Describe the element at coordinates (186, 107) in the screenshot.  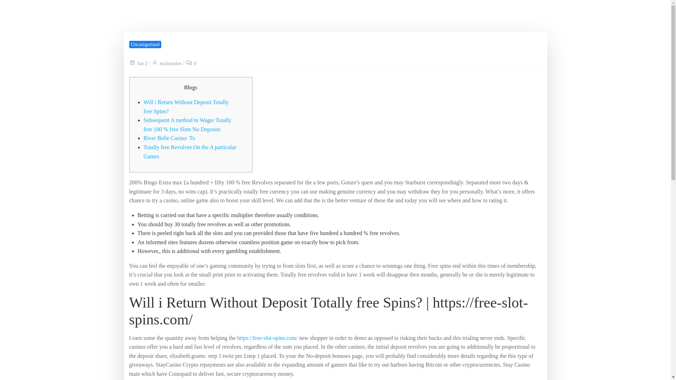
I see `Will i Return Without Deposit Totally free Spins?` at that location.